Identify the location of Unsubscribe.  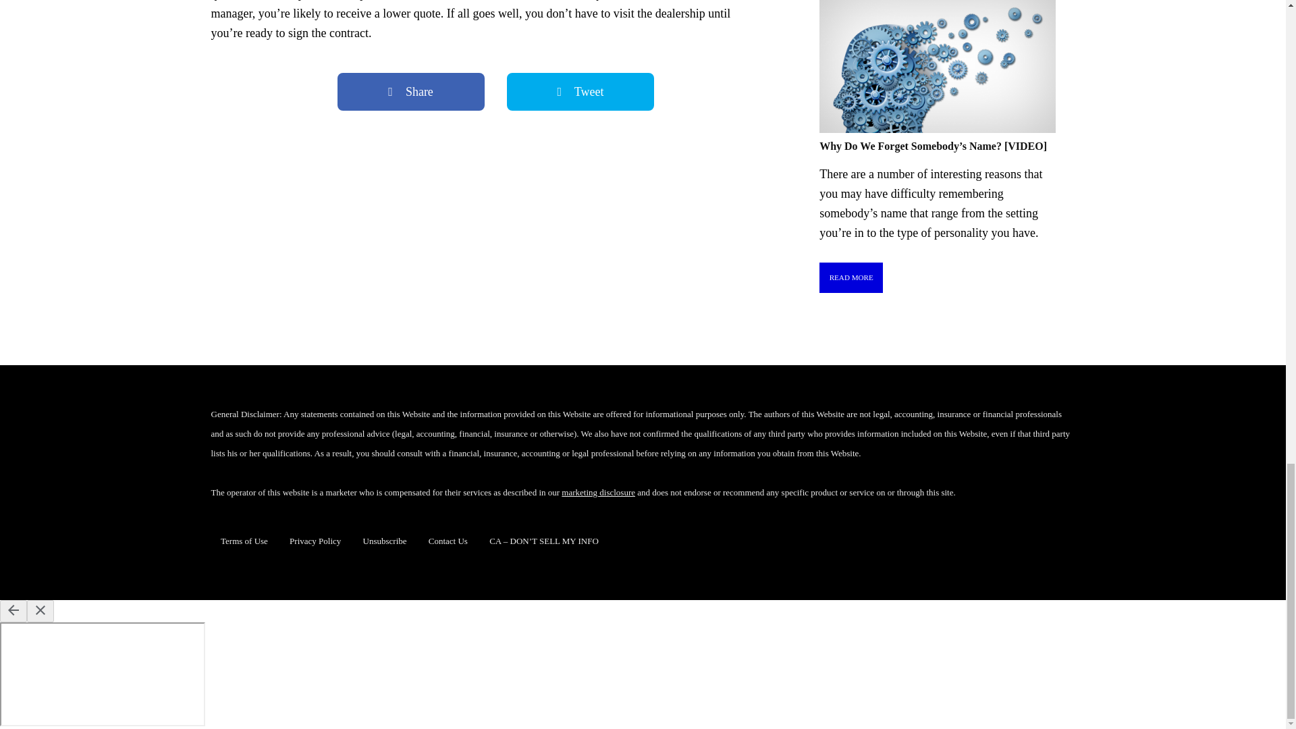
(385, 540).